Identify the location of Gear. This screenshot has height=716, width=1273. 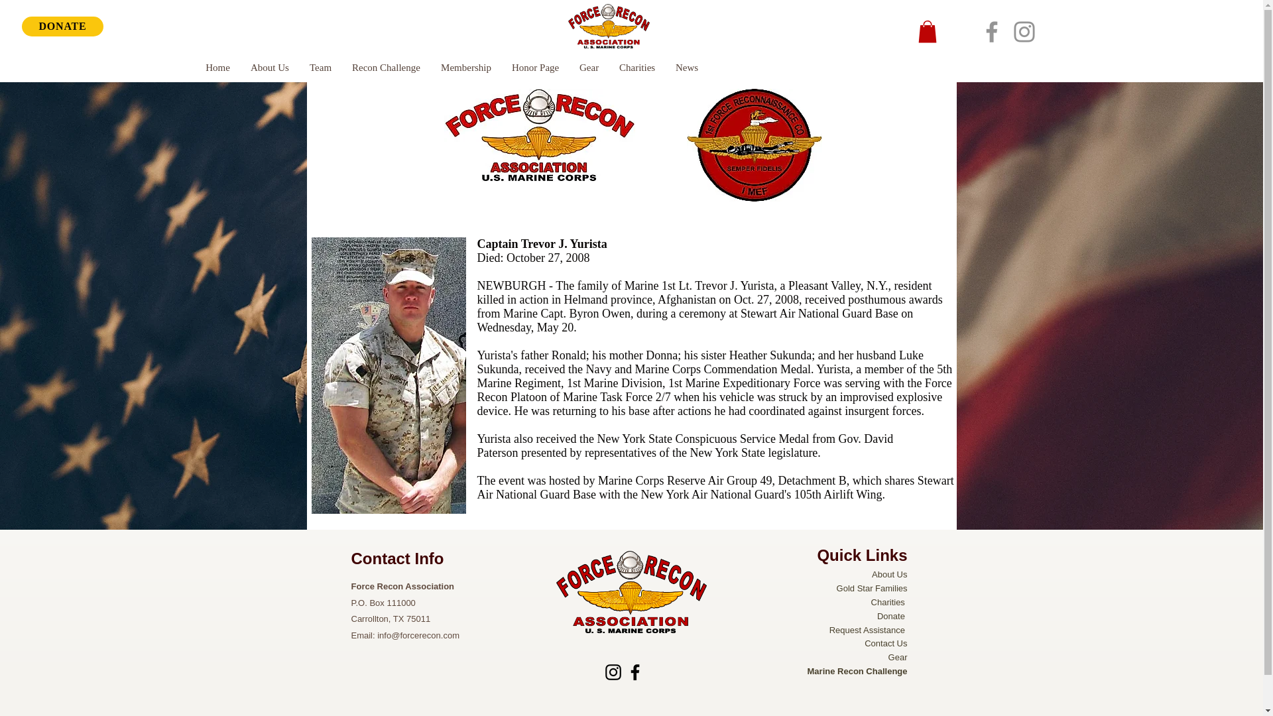
(589, 68).